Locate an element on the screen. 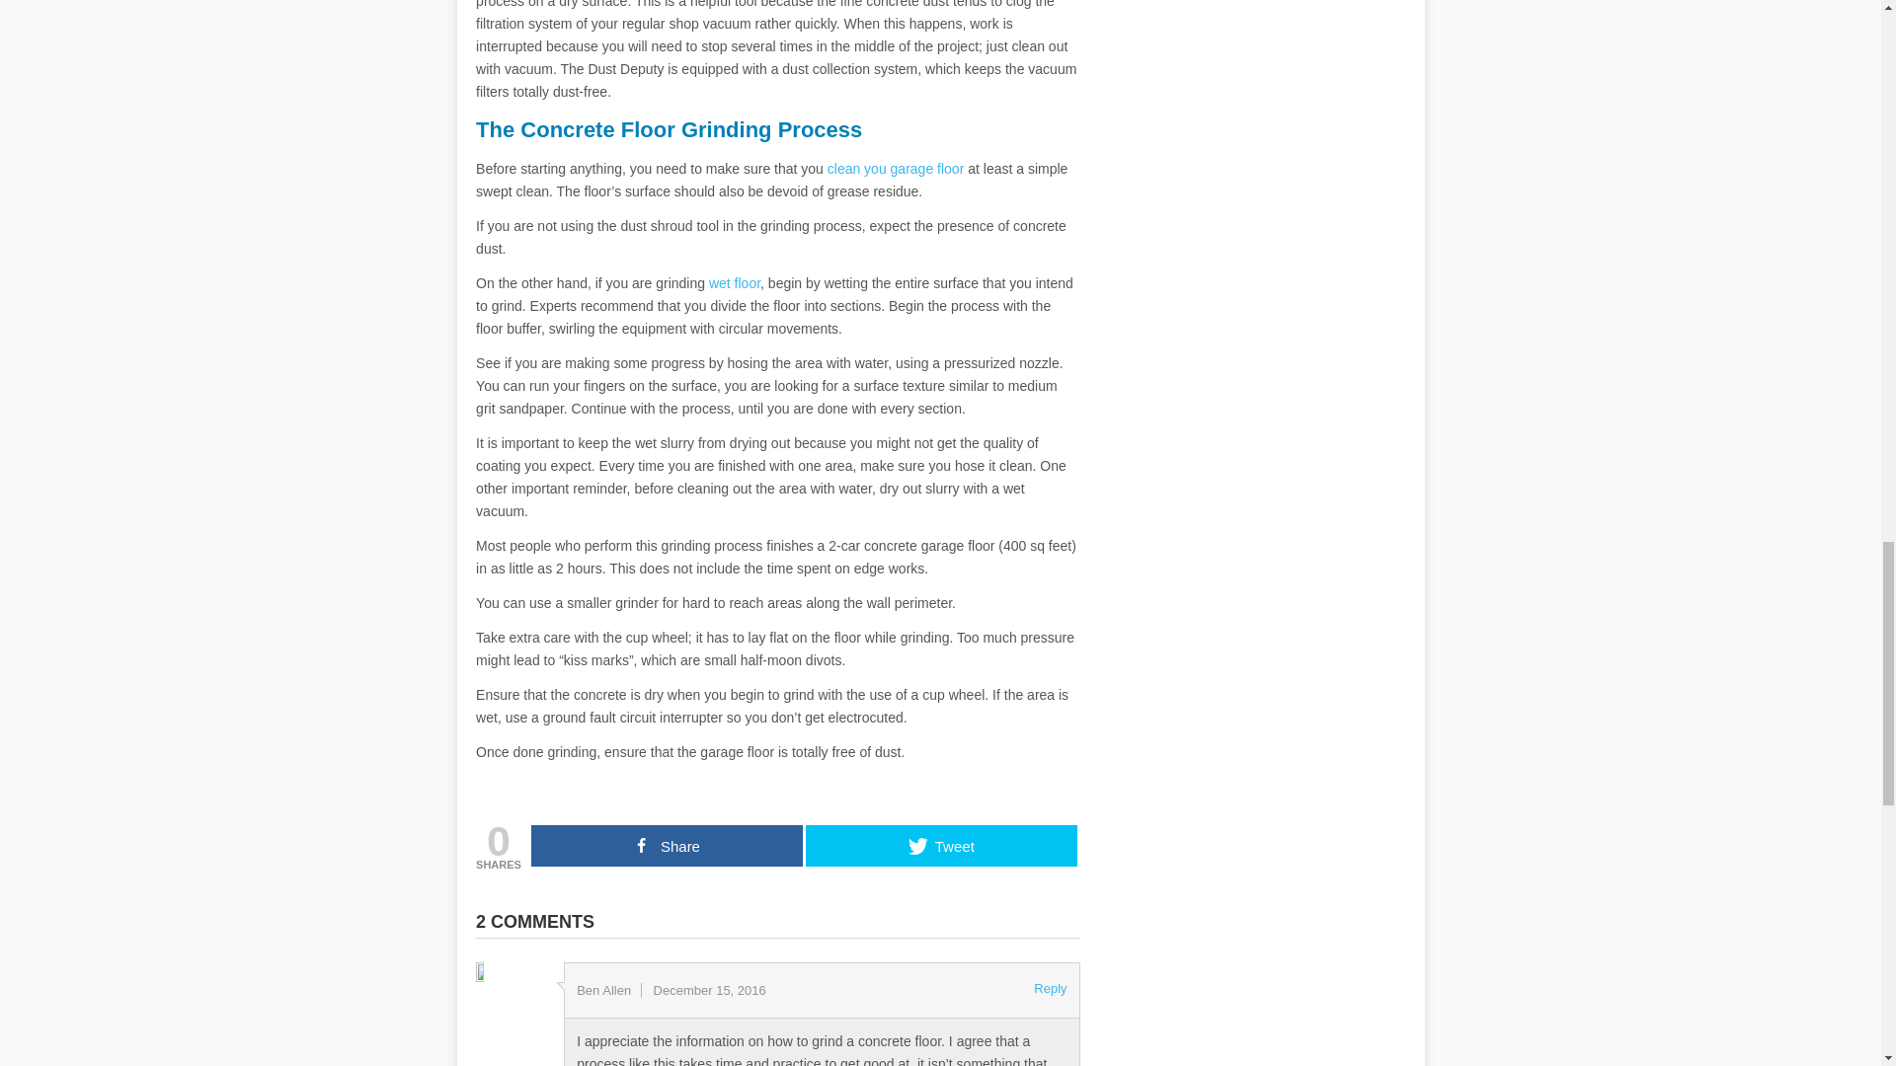 This screenshot has height=1066, width=1896. Reply is located at coordinates (1049, 989).